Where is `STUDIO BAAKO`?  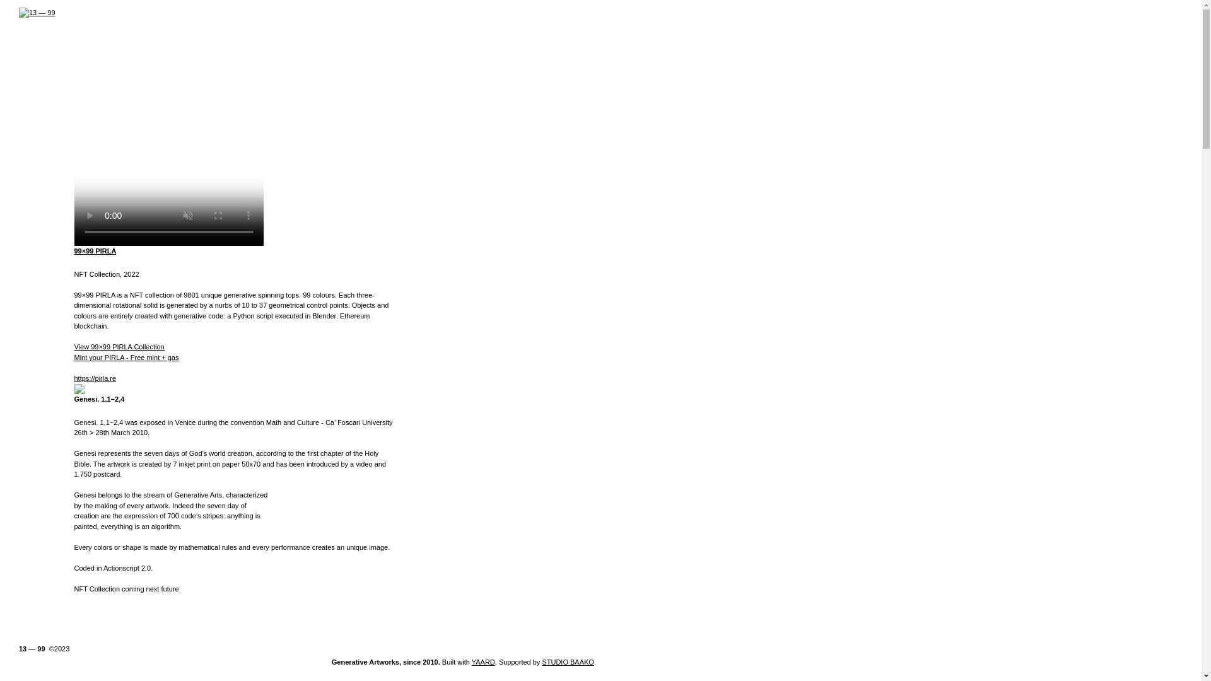 STUDIO BAAKO is located at coordinates (568, 662).